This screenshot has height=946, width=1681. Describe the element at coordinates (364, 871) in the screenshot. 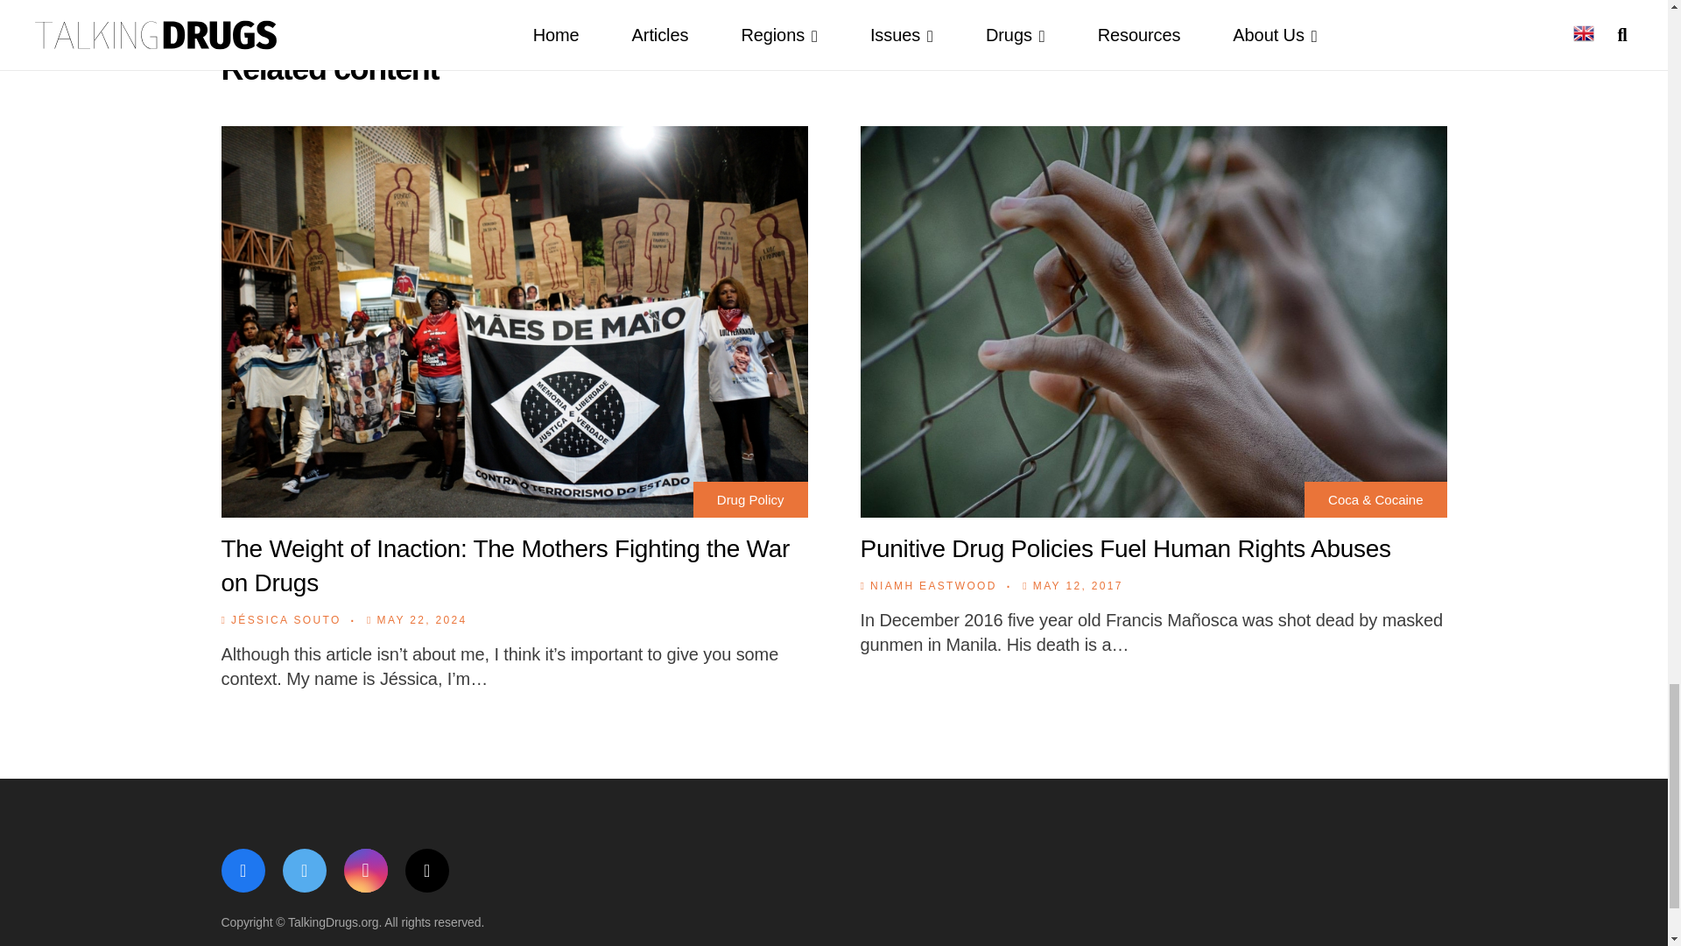

I see `Instagram` at that location.